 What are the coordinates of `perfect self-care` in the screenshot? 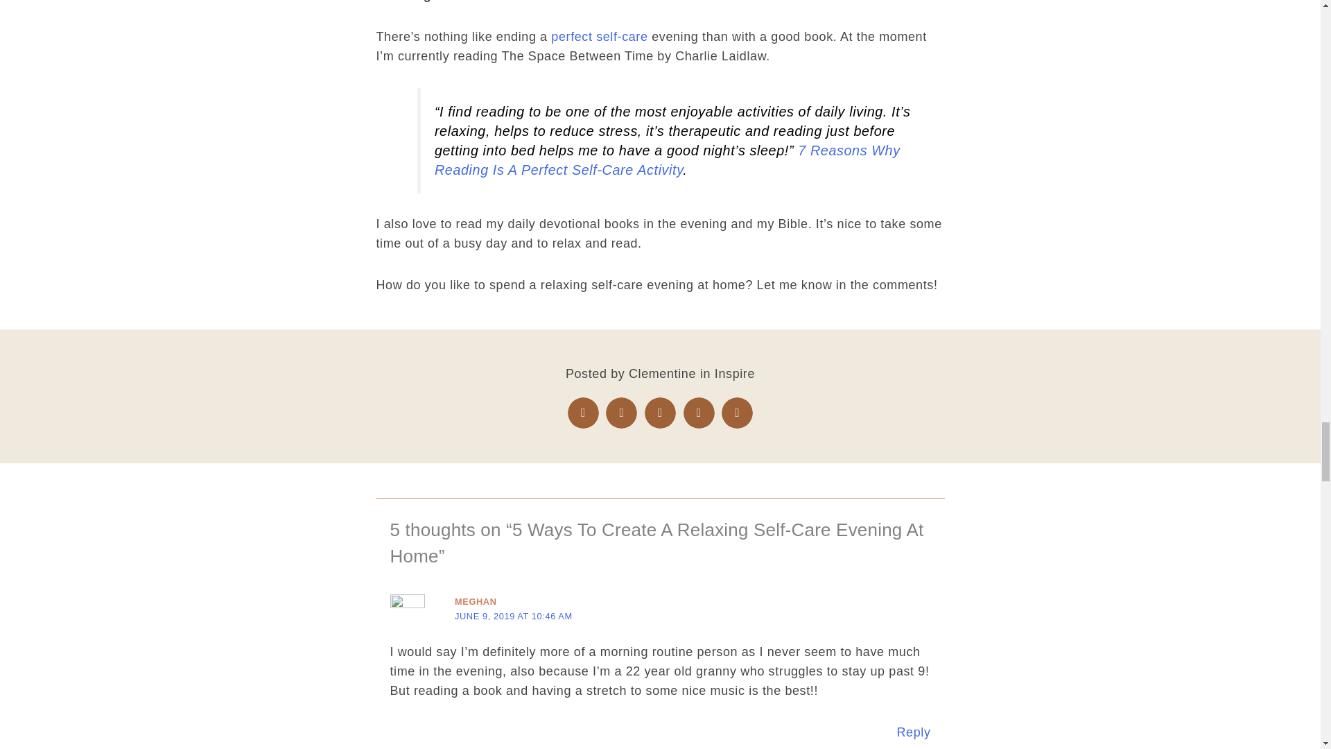 It's located at (599, 36).